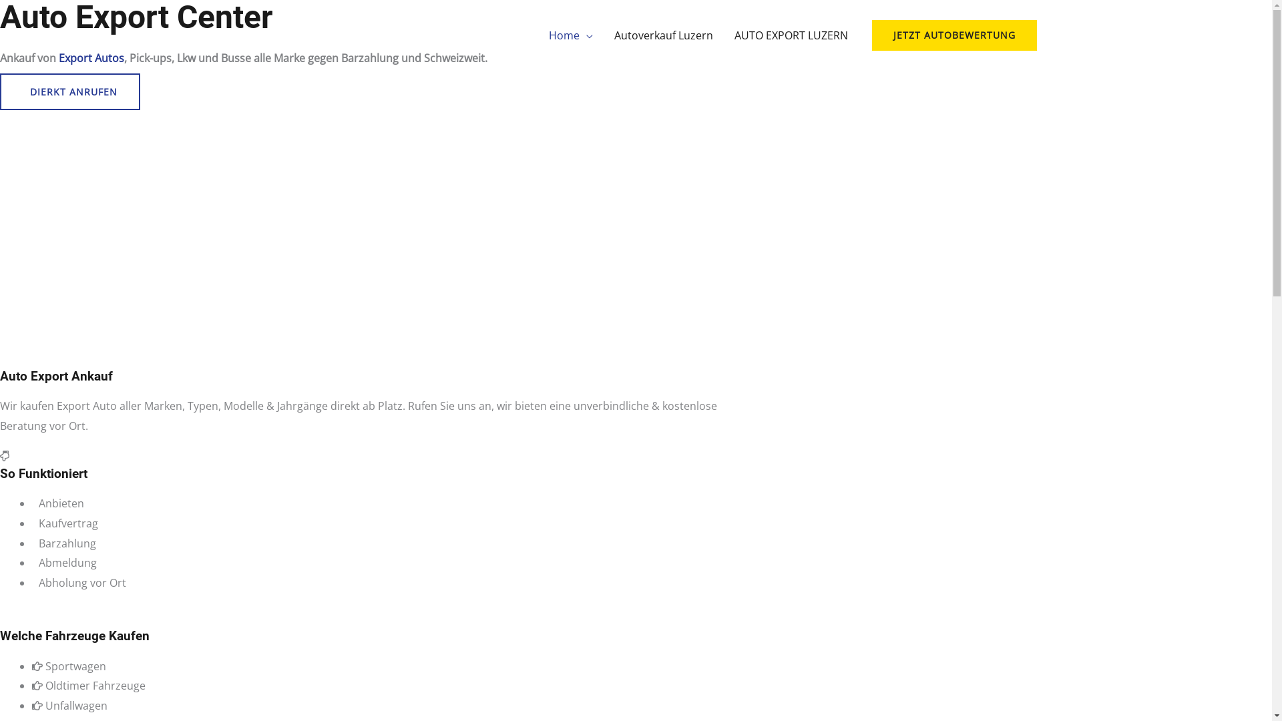  Describe the element at coordinates (67, 92) in the screenshot. I see `DIERKT ANRUFEN` at that location.